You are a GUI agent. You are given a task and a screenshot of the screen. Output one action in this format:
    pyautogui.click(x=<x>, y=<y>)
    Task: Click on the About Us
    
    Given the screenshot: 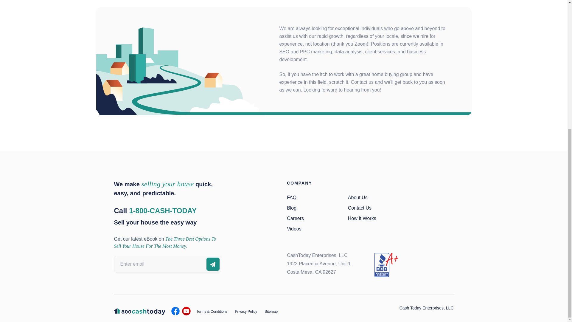 What is the action you would take?
    pyautogui.click(x=357, y=197)
    